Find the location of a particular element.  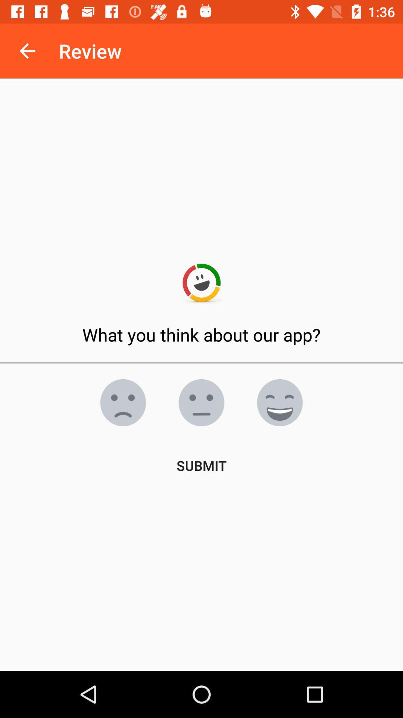

choose the item on the right is located at coordinates (280, 403).